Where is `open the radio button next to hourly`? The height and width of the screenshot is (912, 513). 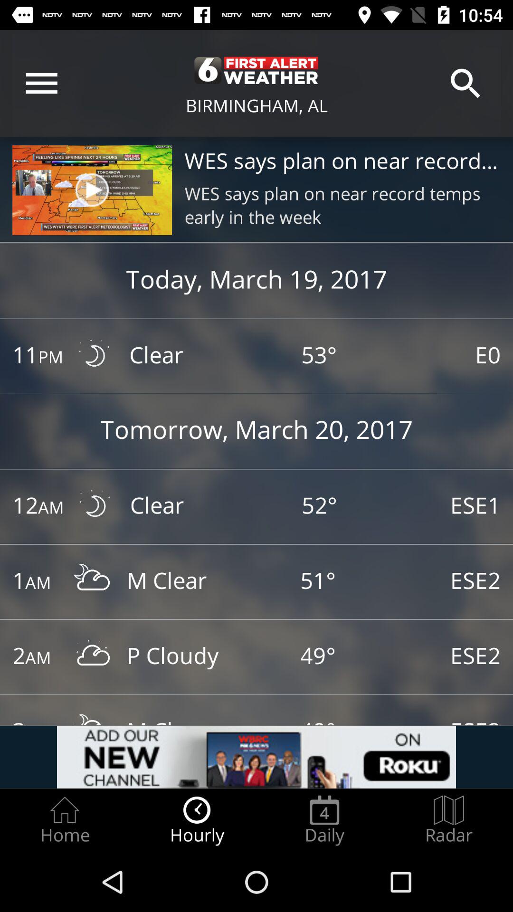
open the radio button next to hourly is located at coordinates (324, 820).